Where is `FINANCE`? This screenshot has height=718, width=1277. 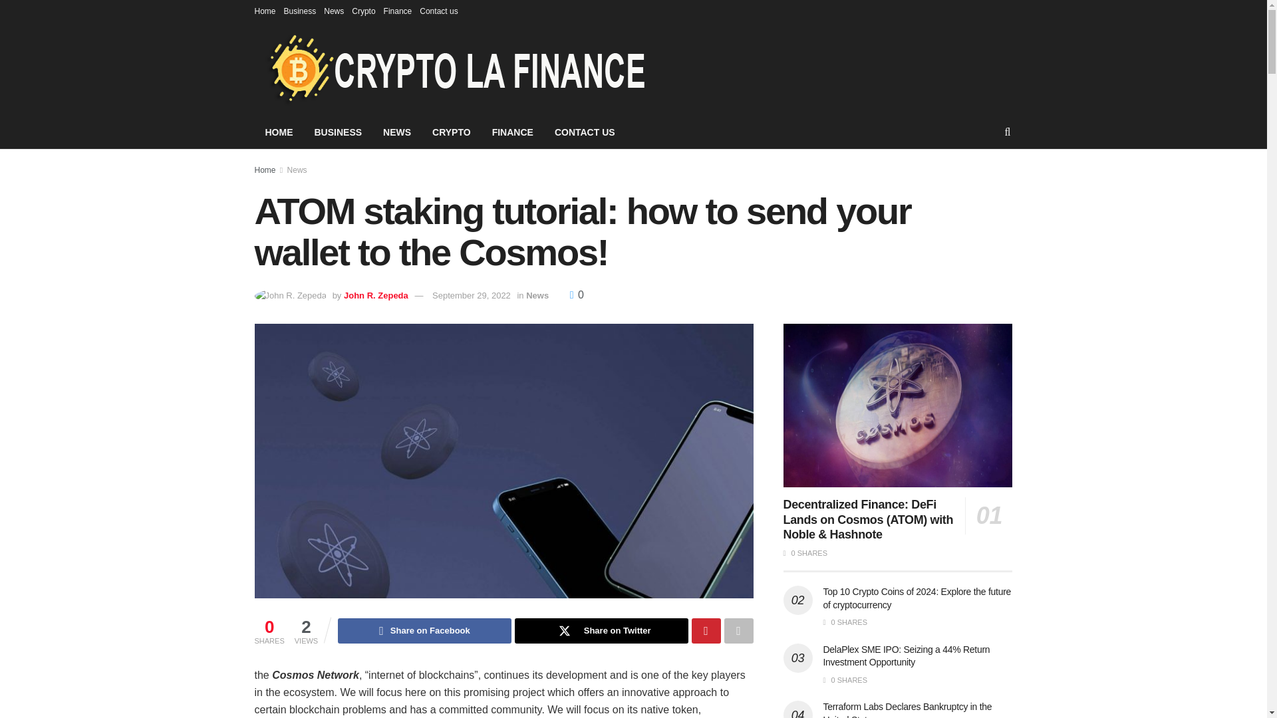 FINANCE is located at coordinates (512, 132).